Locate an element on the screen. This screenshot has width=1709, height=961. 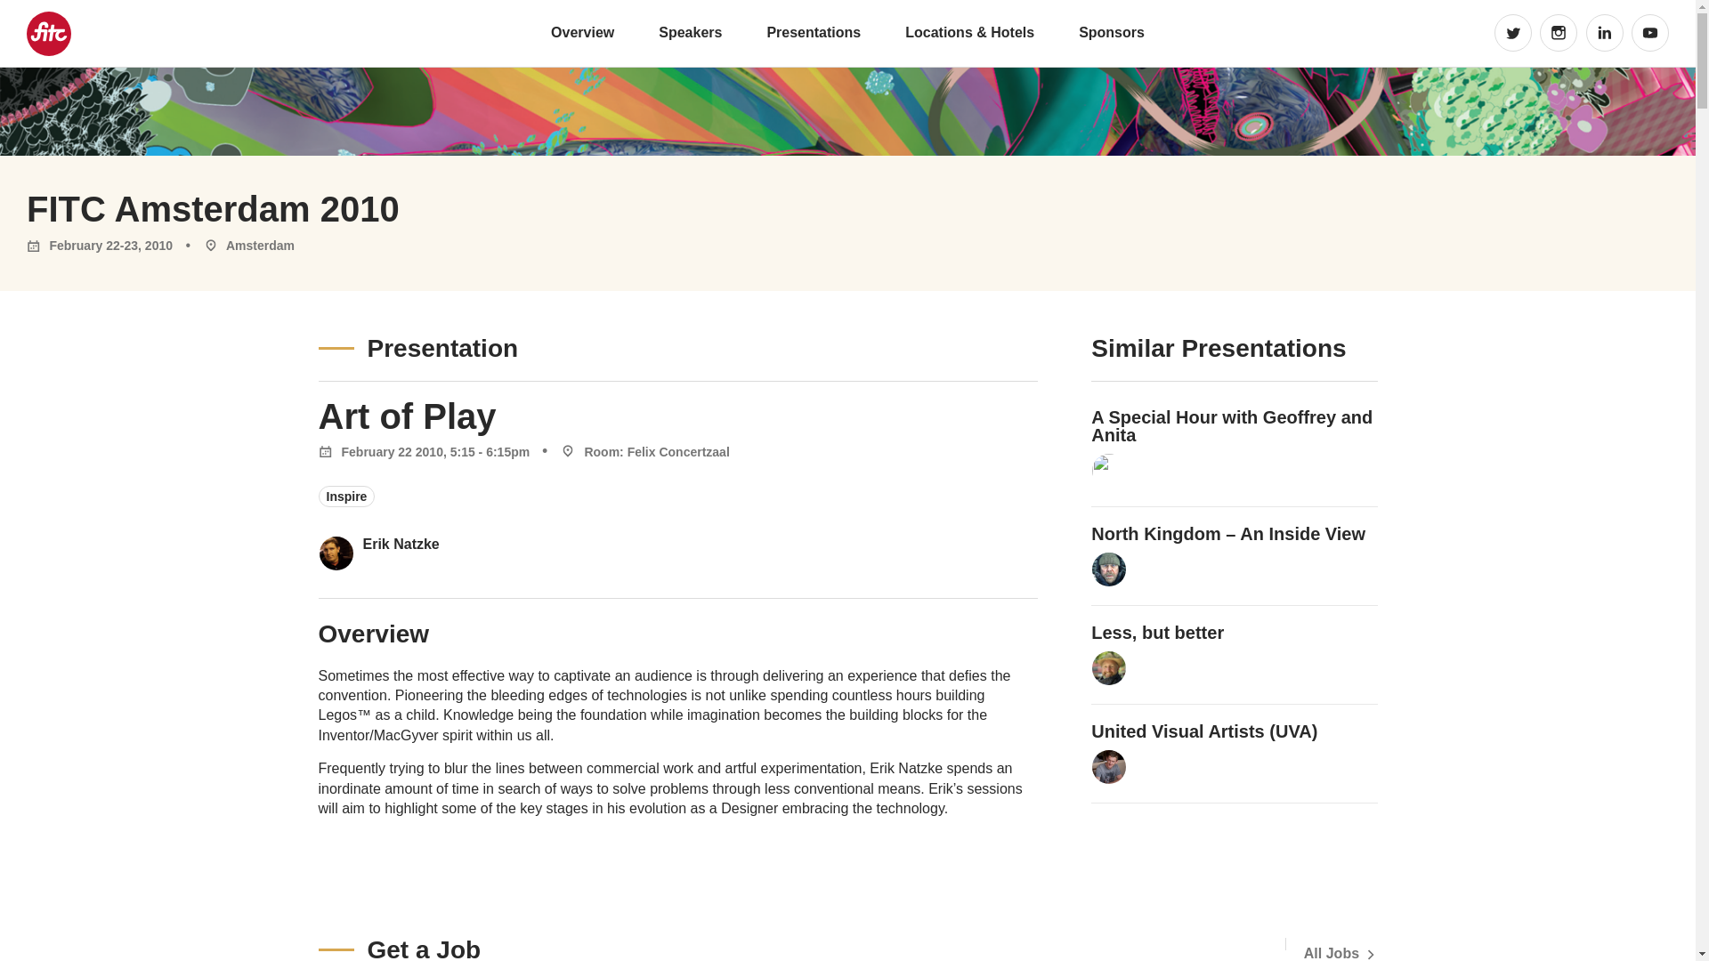
All Jobs is located at coordinates (1340, 953).